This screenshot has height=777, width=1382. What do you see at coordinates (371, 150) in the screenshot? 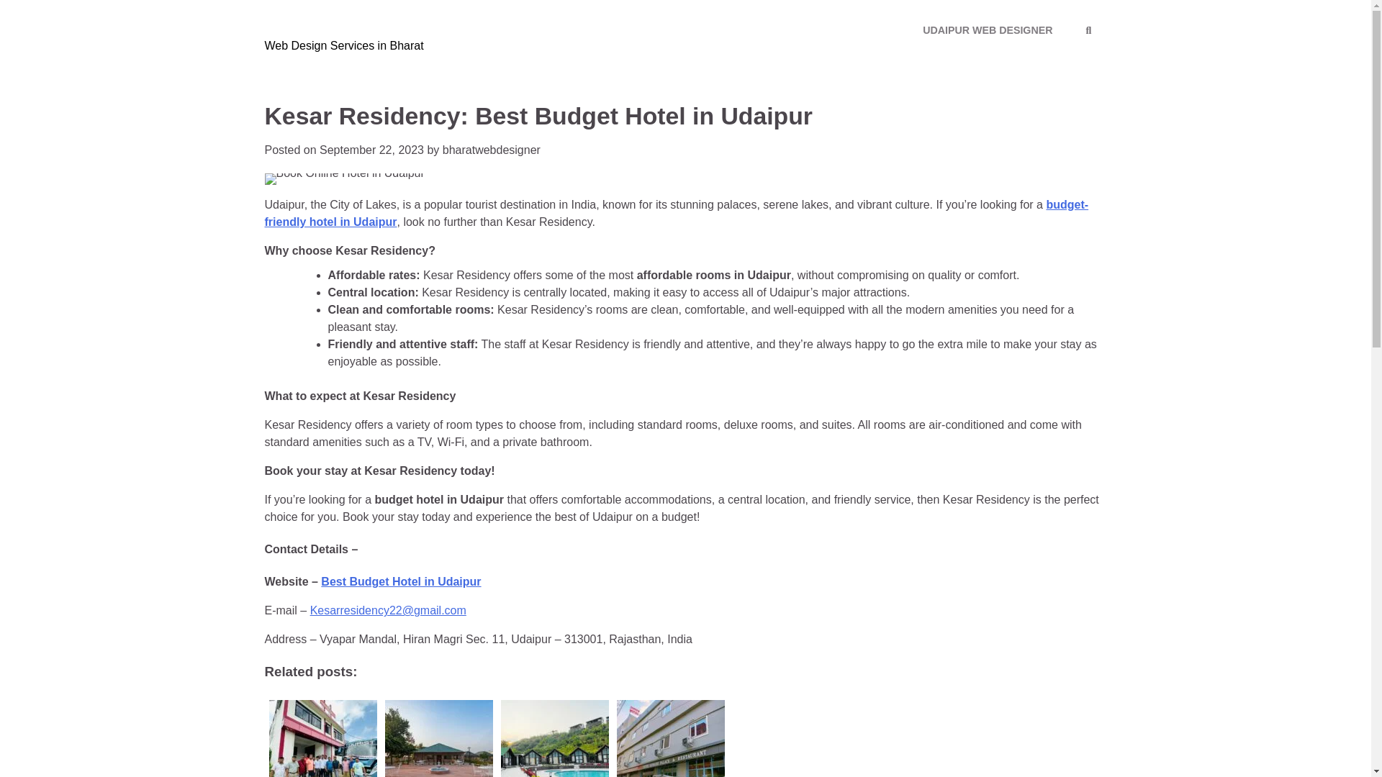
I see `Search` at bounding box center [371, 150].